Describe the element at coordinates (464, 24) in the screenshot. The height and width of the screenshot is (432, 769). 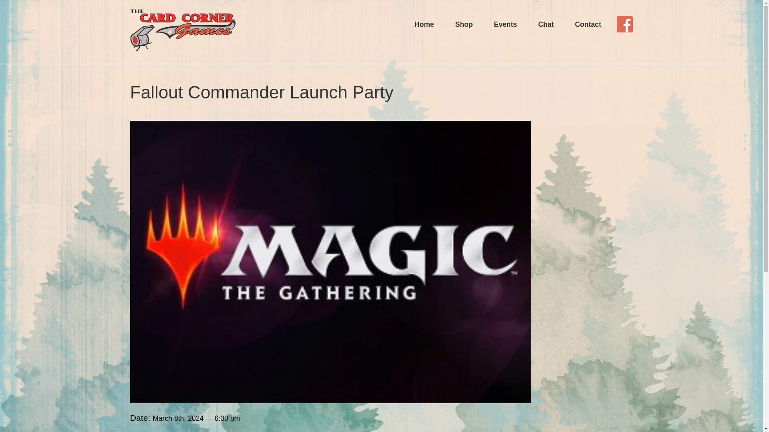
I see `Shop` at that location.